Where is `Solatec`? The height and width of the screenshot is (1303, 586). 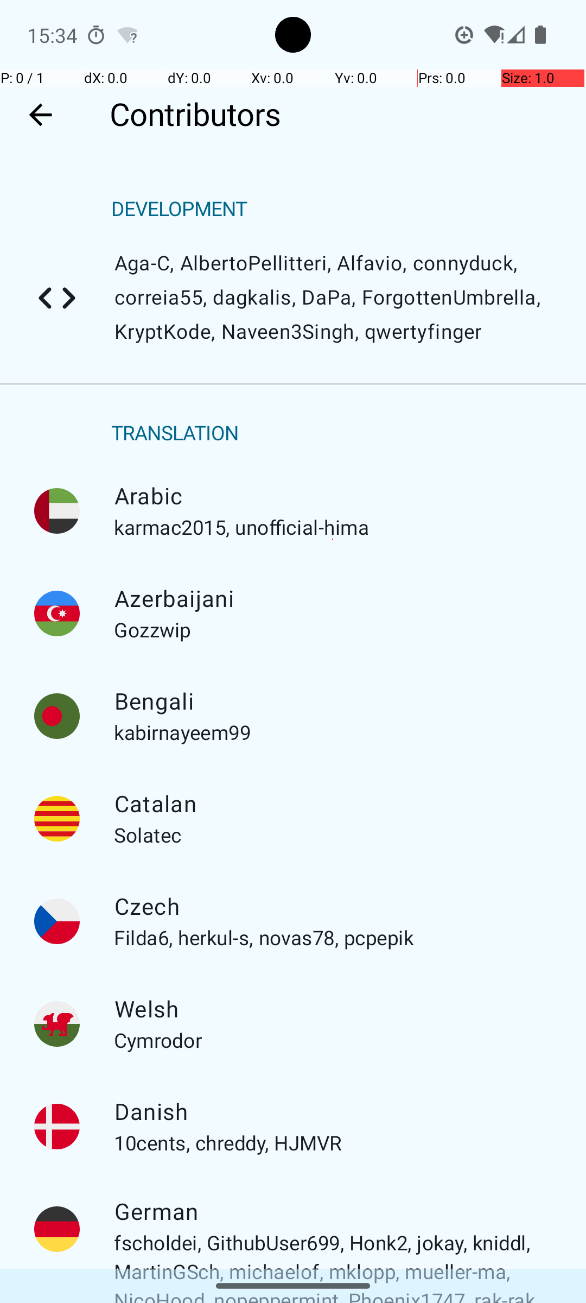
Solatec is located at coordinates (57, 819).